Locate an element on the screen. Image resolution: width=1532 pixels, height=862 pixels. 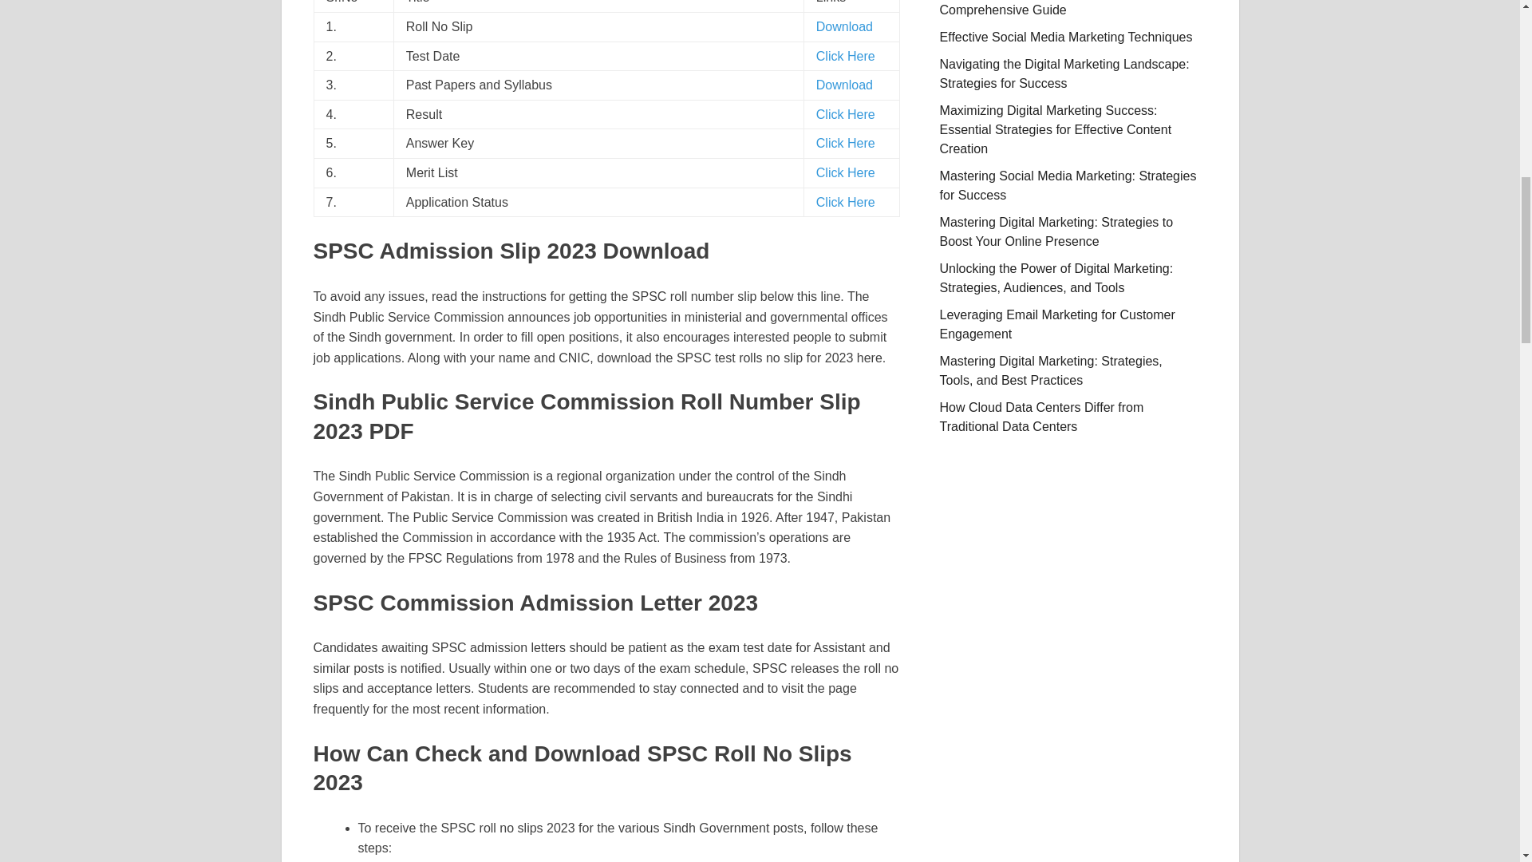
Click Here is located at coordinates (846, 172).